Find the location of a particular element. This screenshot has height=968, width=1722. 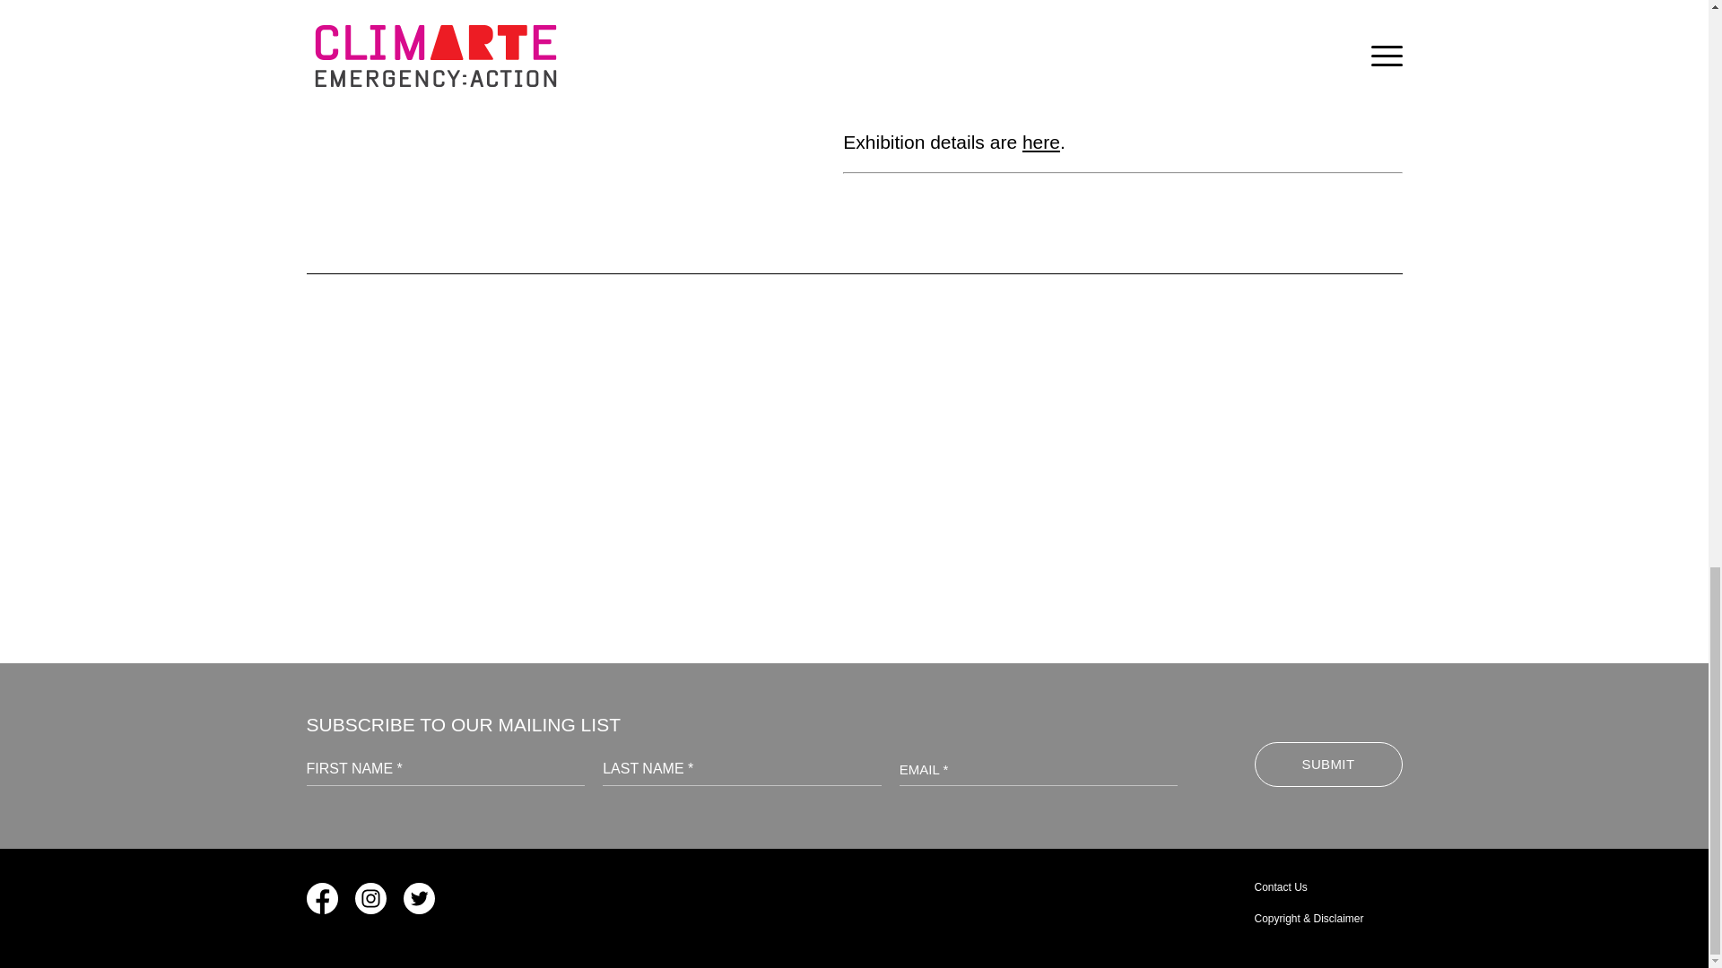

Contact Us is located at coordinates (1280, 886).